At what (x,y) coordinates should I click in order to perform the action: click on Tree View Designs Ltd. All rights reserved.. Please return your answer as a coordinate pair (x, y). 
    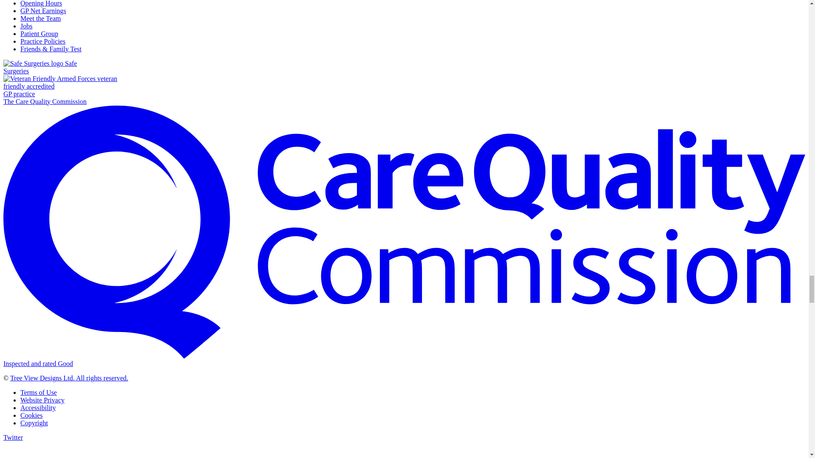
    Looking at the image, I should click on (41, 3).